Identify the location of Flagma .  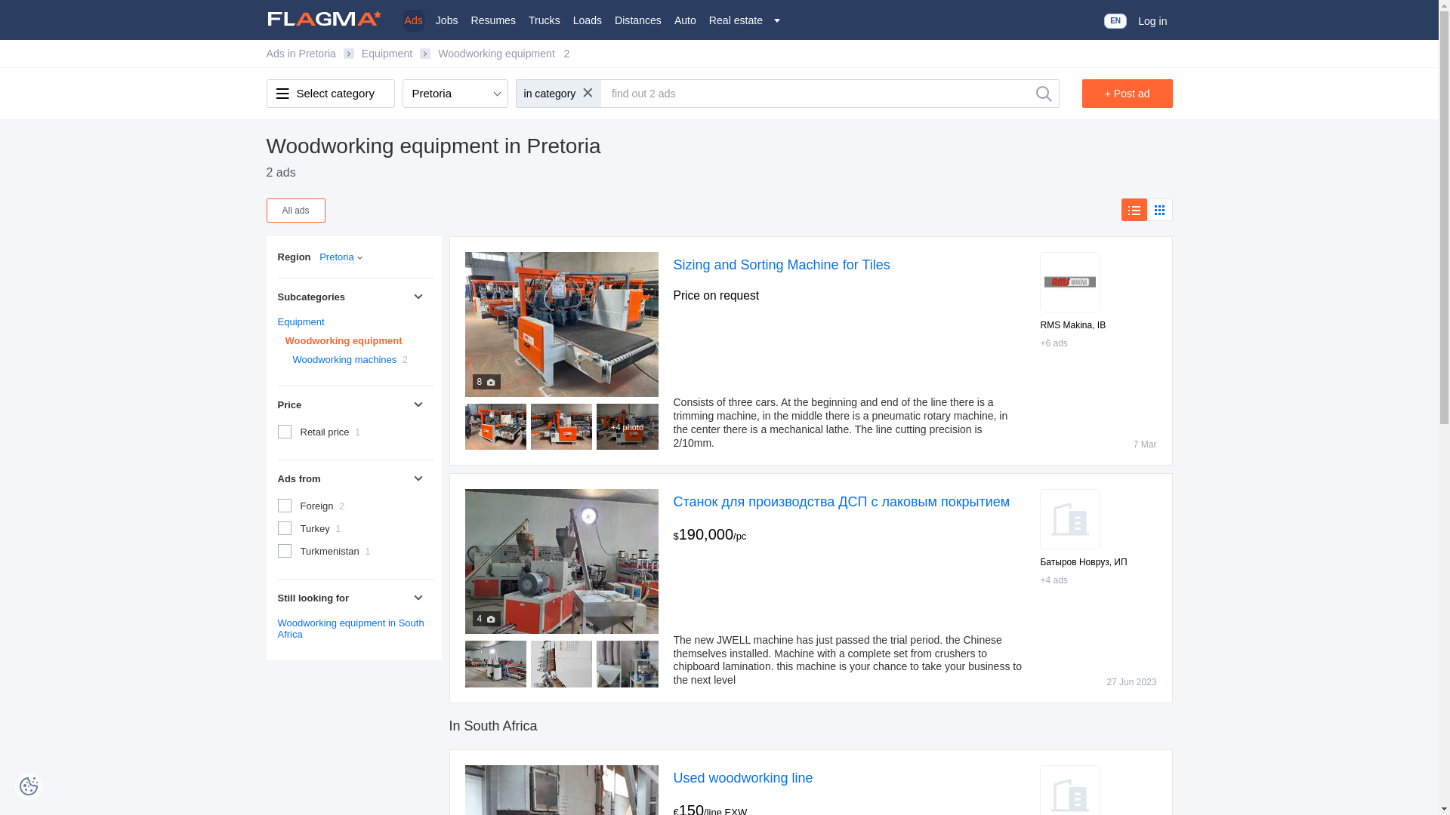
(328, 18).